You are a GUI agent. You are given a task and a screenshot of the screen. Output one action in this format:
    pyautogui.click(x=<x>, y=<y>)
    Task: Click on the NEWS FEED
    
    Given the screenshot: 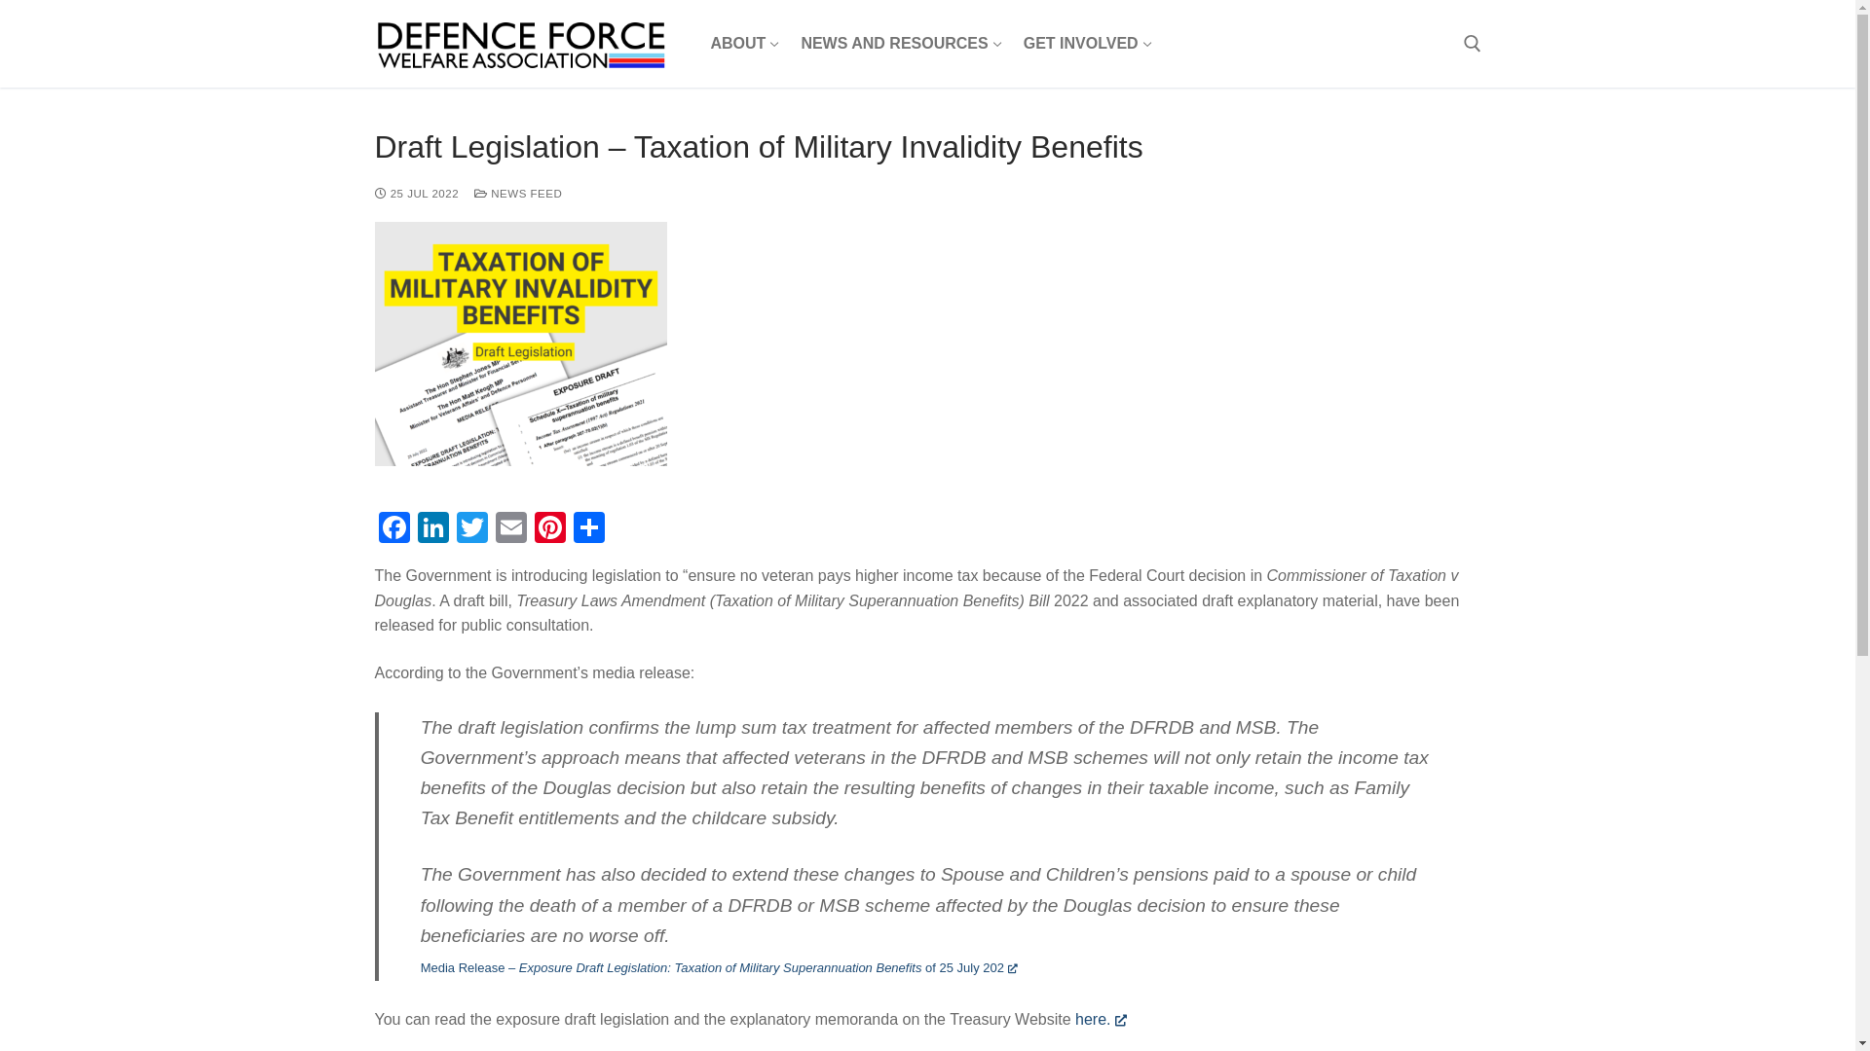 What is the action you would take?
    pyautogui.click(x=518, y=194)
    